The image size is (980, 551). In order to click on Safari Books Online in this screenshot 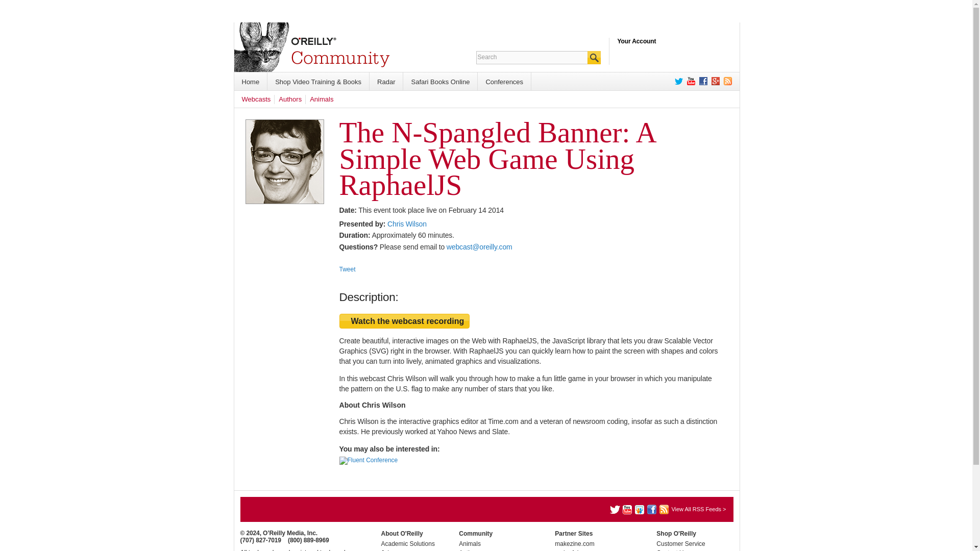, I will do `click(440, 82)`.